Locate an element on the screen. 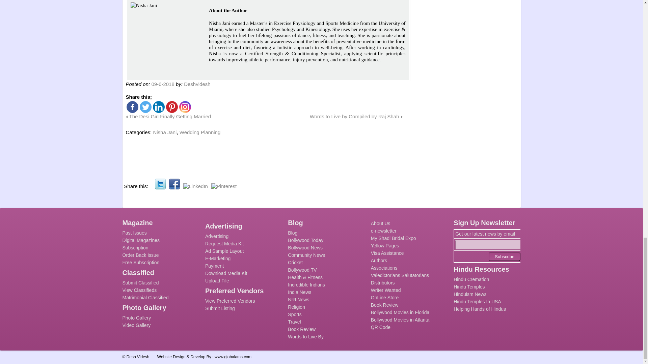 The height and width of the screenshot is (364, 648). Thursday, September 6th, 2018, 11:05 am is located at coordinates (163, 84).